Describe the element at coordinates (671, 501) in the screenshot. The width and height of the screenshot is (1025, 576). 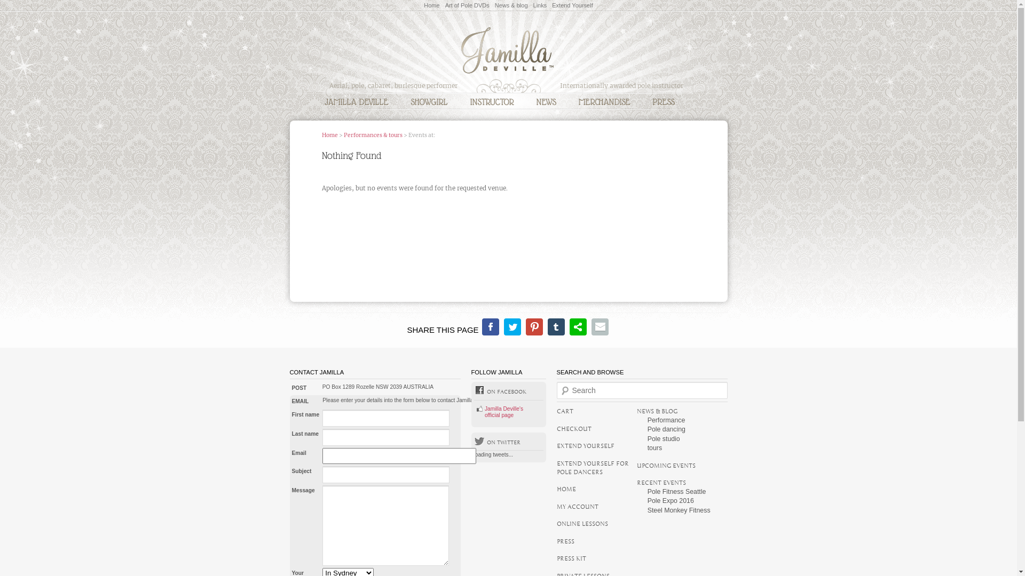
I see `Pole Expo 2016` at that location.